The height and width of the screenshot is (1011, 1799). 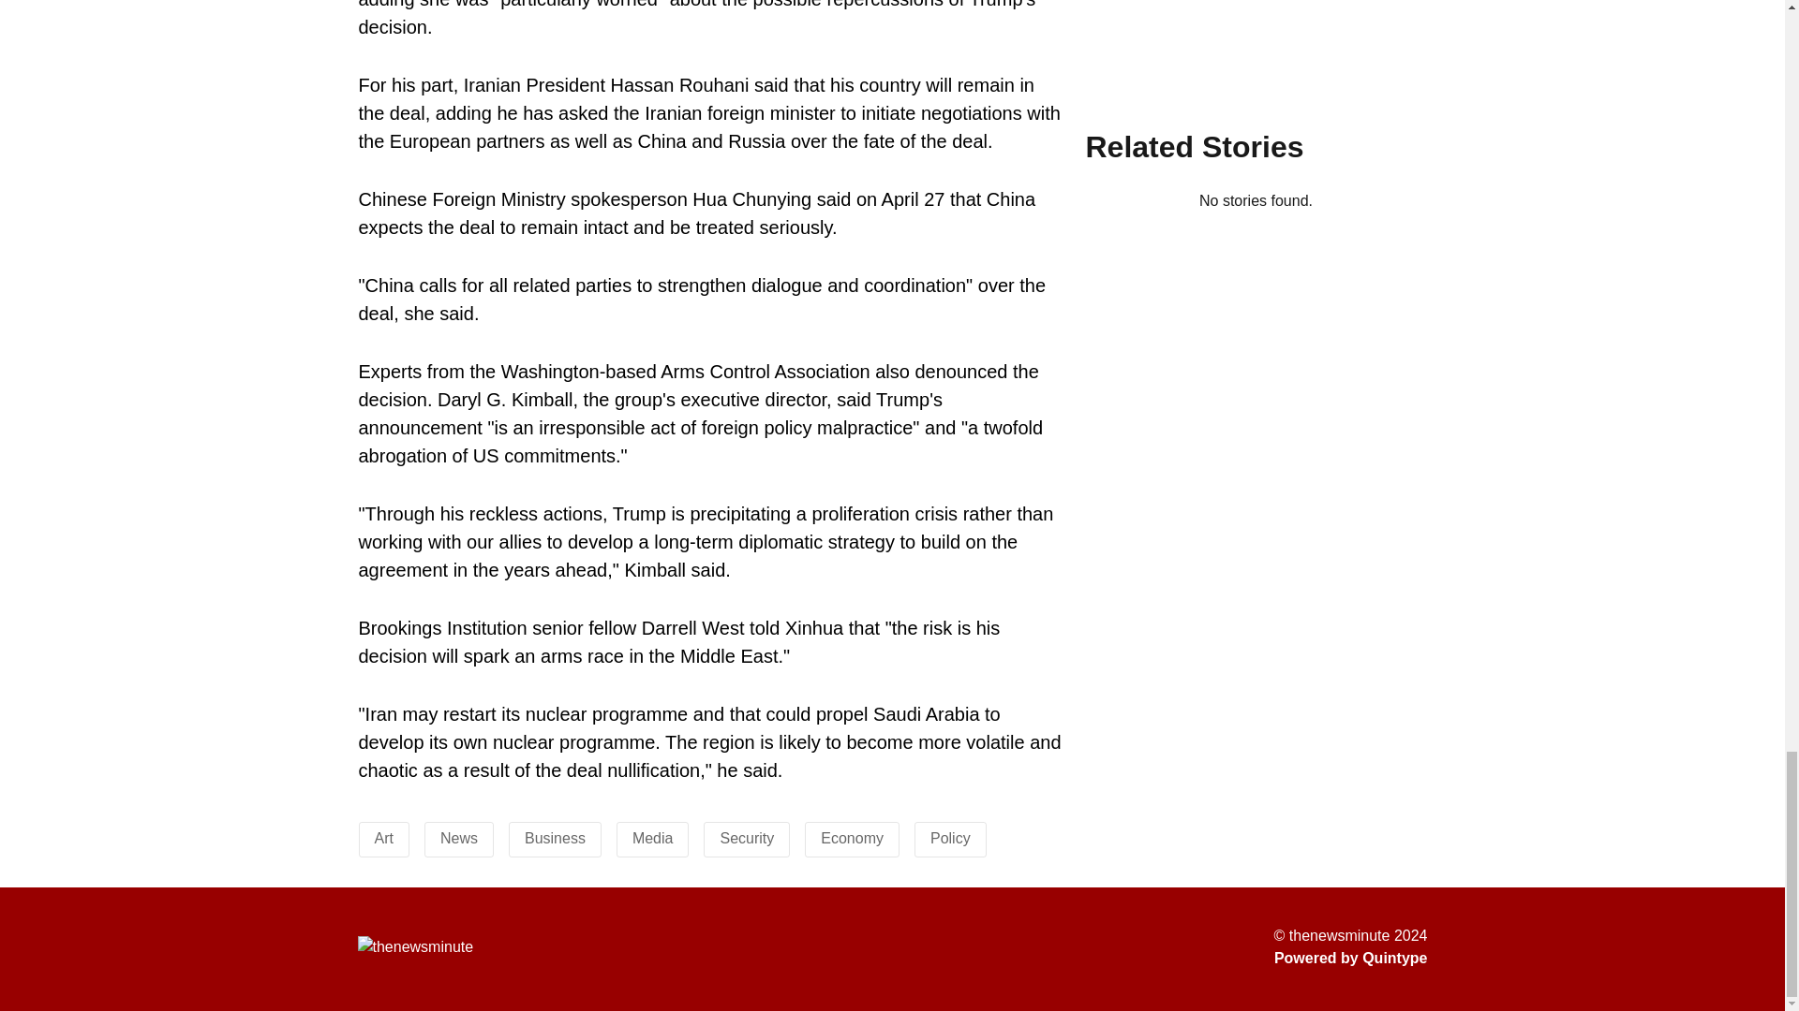 I want to click on Business, so click(x=555, y=837).